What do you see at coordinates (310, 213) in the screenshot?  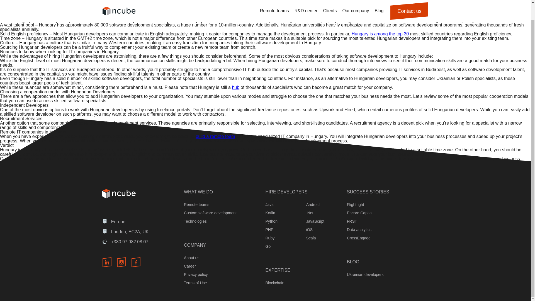 I see `.Net` at bounding box center [310, 213].